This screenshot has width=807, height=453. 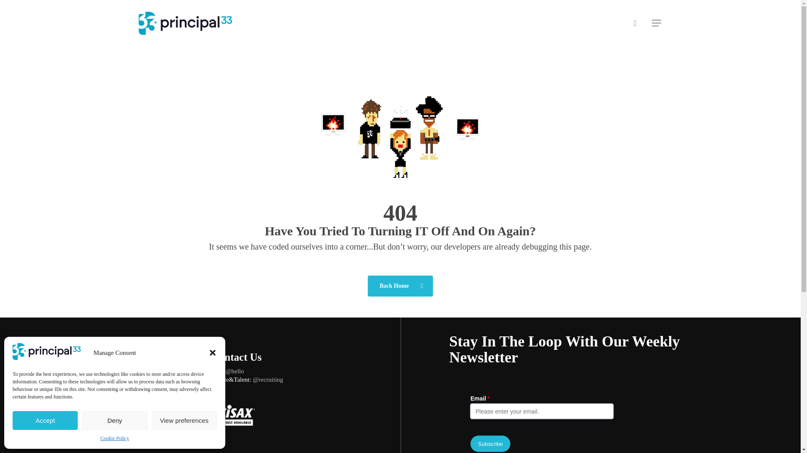 I want to click on hello, so click(x=238, y=371).